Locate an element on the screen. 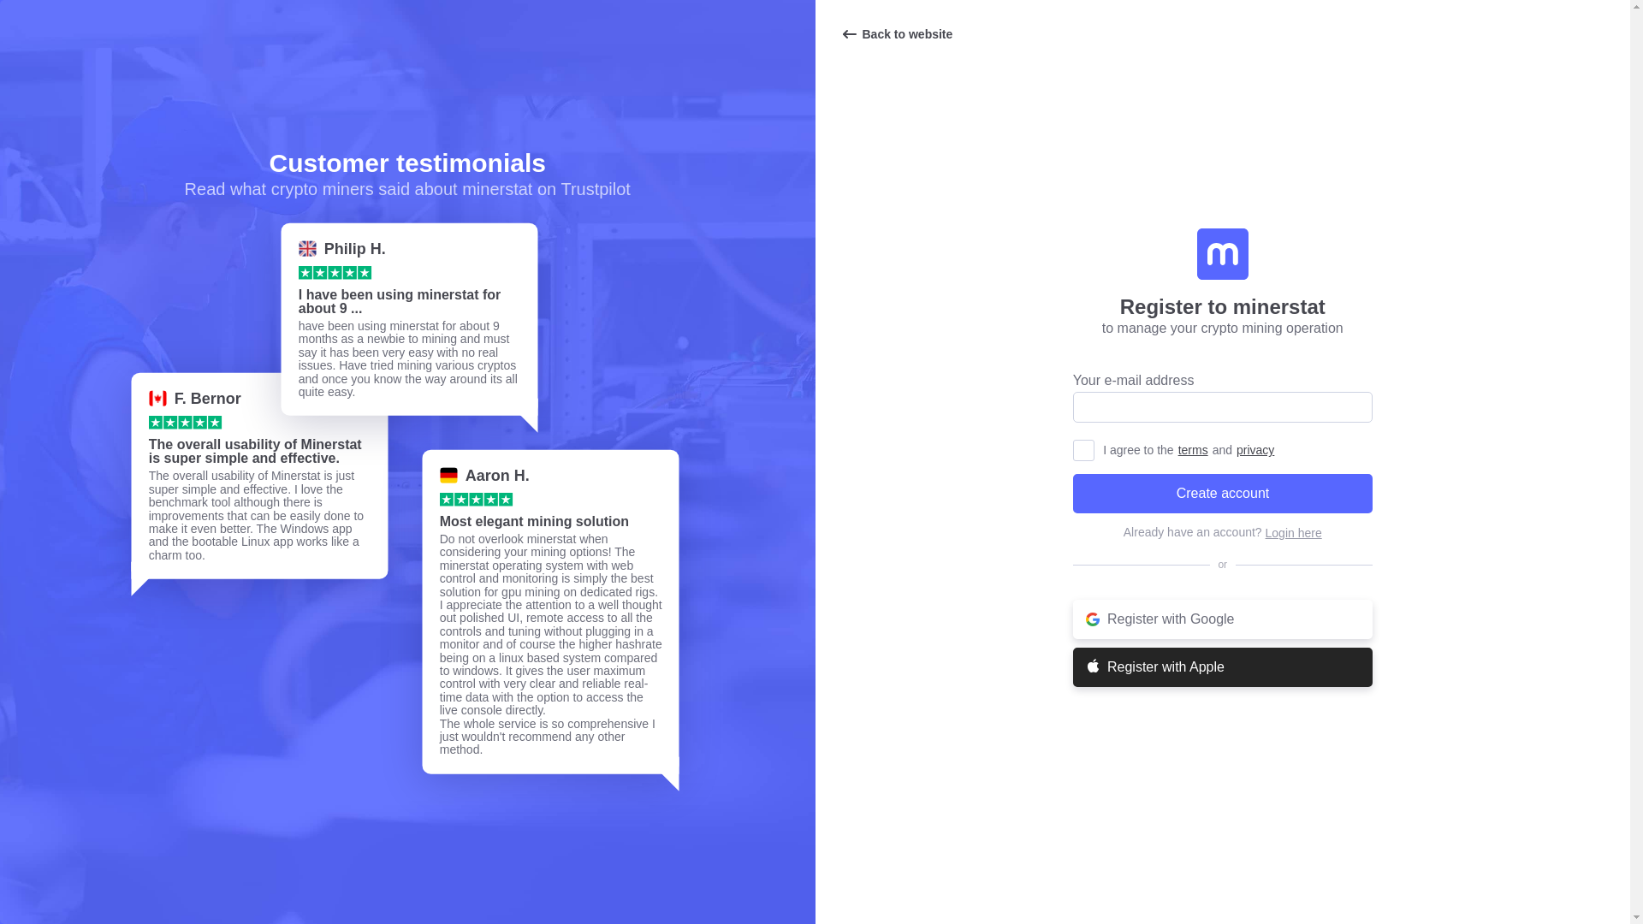 Image resolution: width=1643 pixels, height=924 pixels. Create account is located at coordinates (1222, 494).